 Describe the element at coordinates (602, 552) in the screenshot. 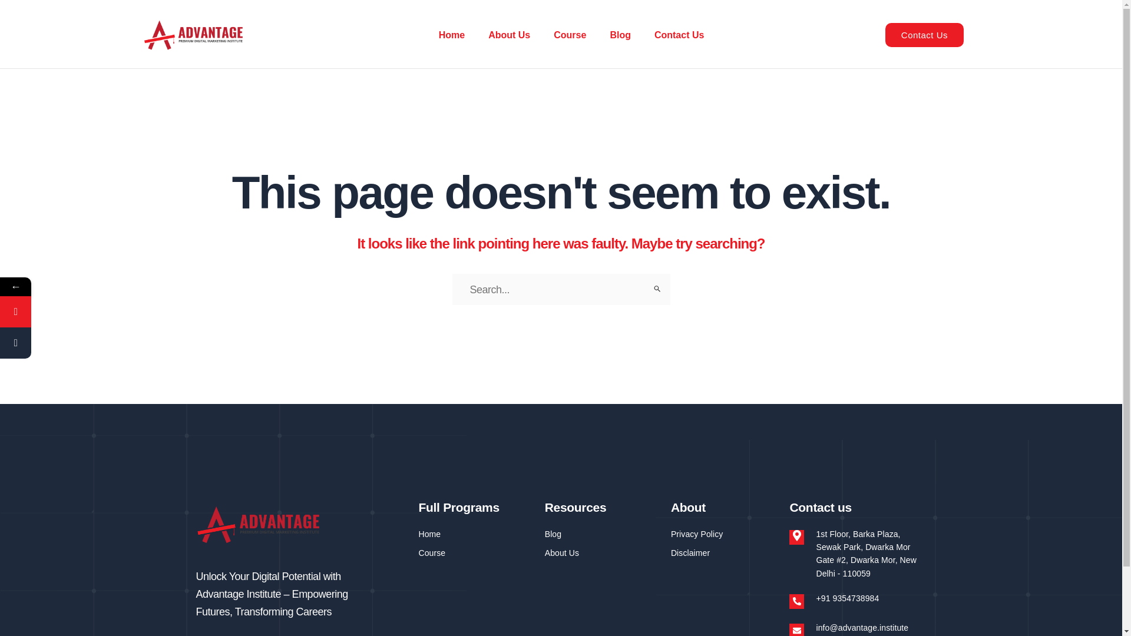

I see `About Us` at that location.